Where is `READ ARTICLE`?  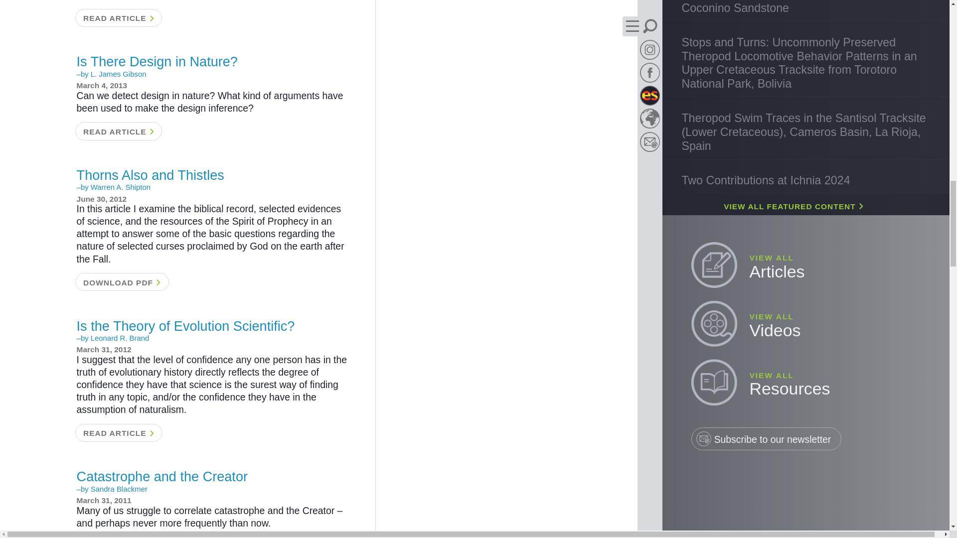 READ ARTICLE is located at coordinates (118, 537).